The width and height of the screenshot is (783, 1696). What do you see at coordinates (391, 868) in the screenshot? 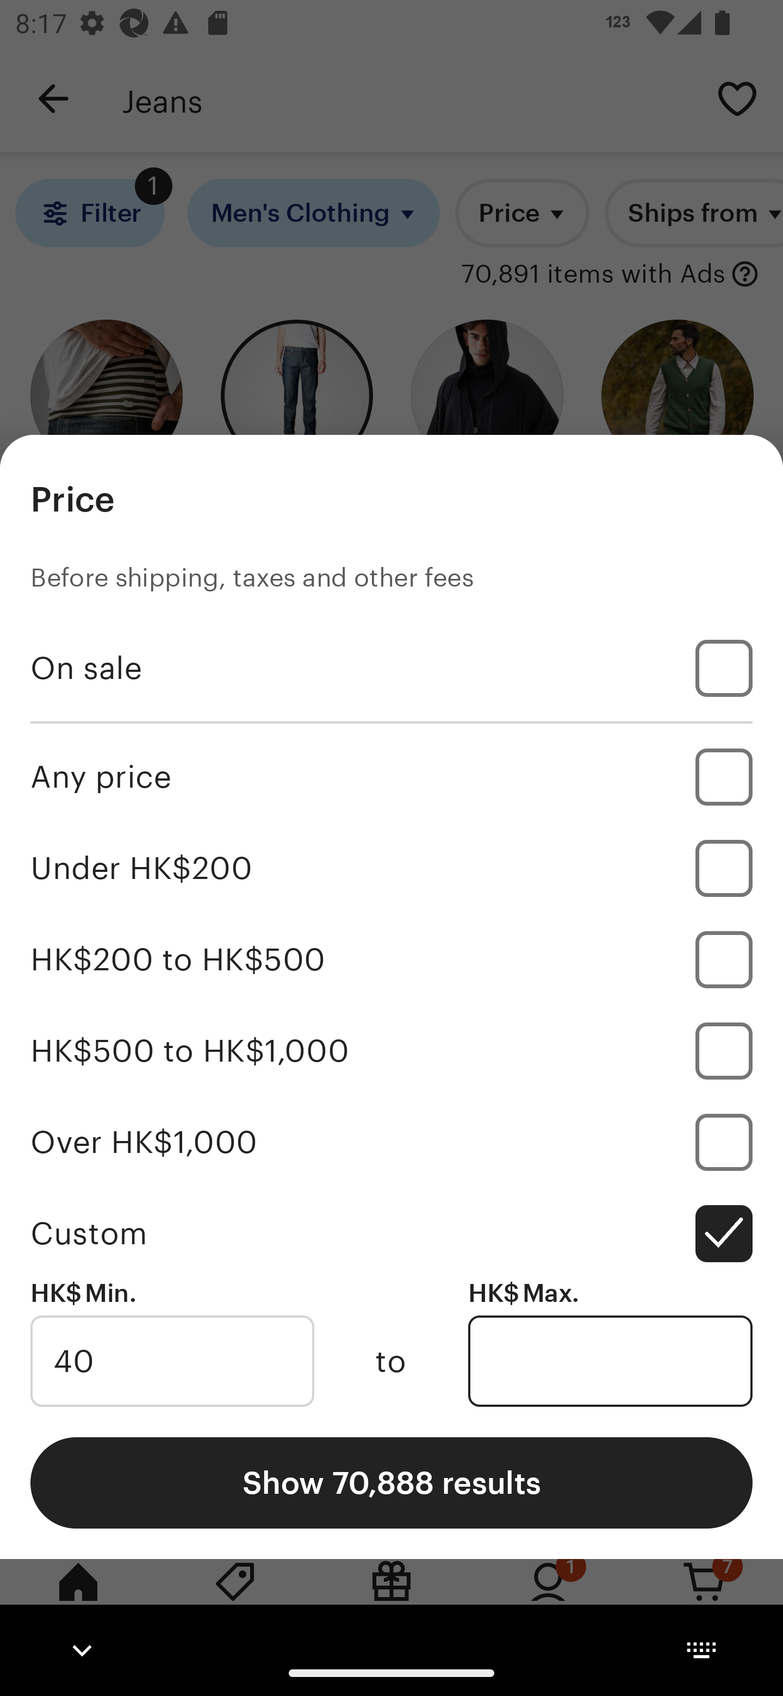
I see `Under HK$200` at bounding box center [391, 868].